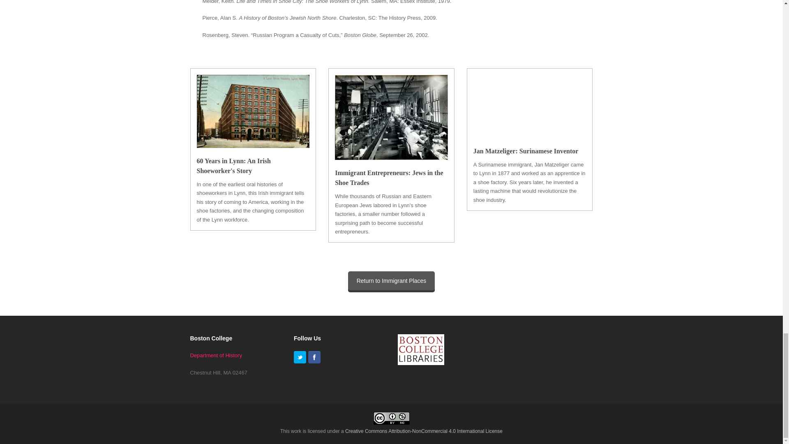 The height and width of the screenshot is (444, 789). What do you see at coordinates (389, 178) in the screenshot?
I see `Jews in the Shoe Trade` at bounding box center [389, 178].